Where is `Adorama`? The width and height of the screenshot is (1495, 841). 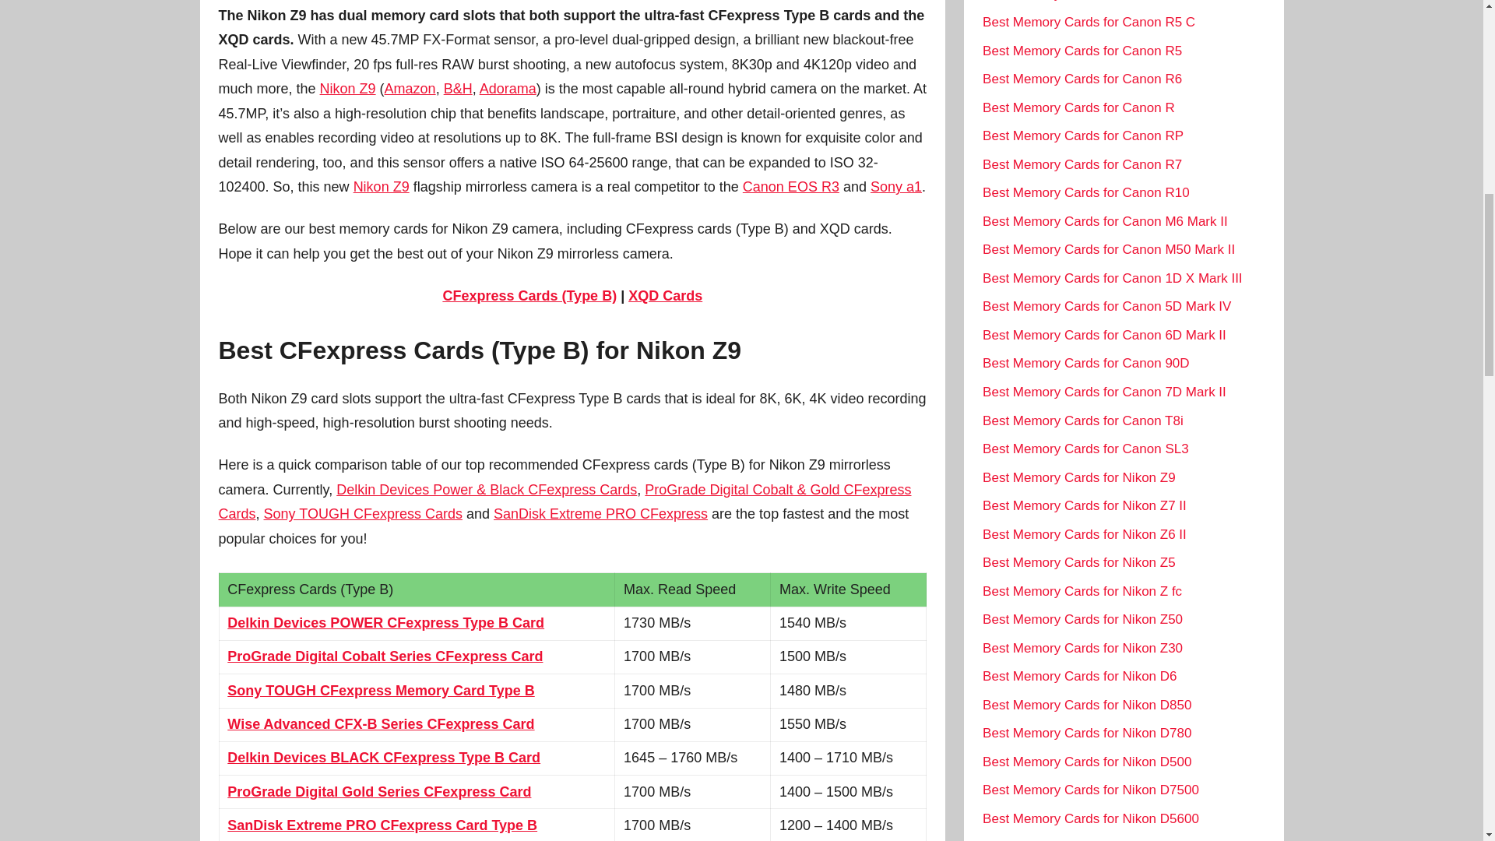 Adorama is located at coordinates (508, 89).